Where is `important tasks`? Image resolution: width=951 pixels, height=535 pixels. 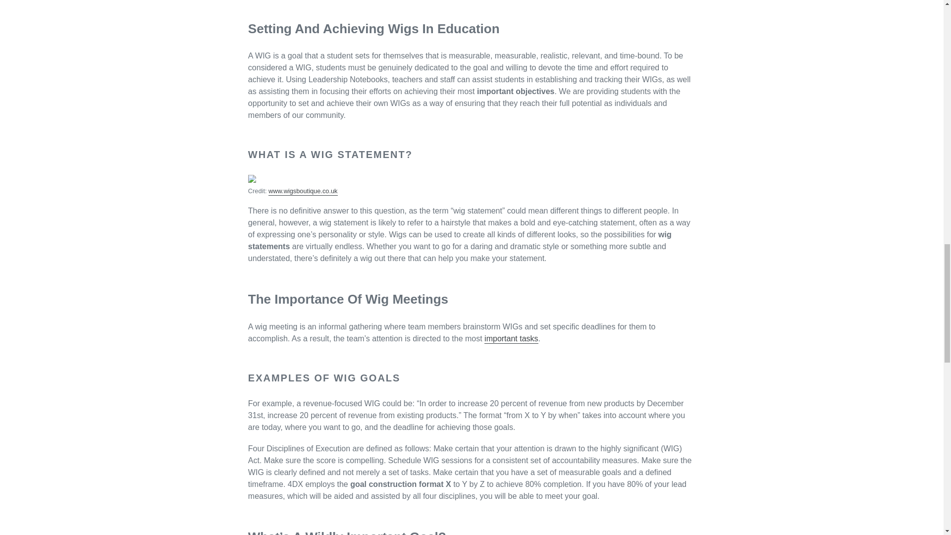
important tasks is located at coordinates (511, 339).